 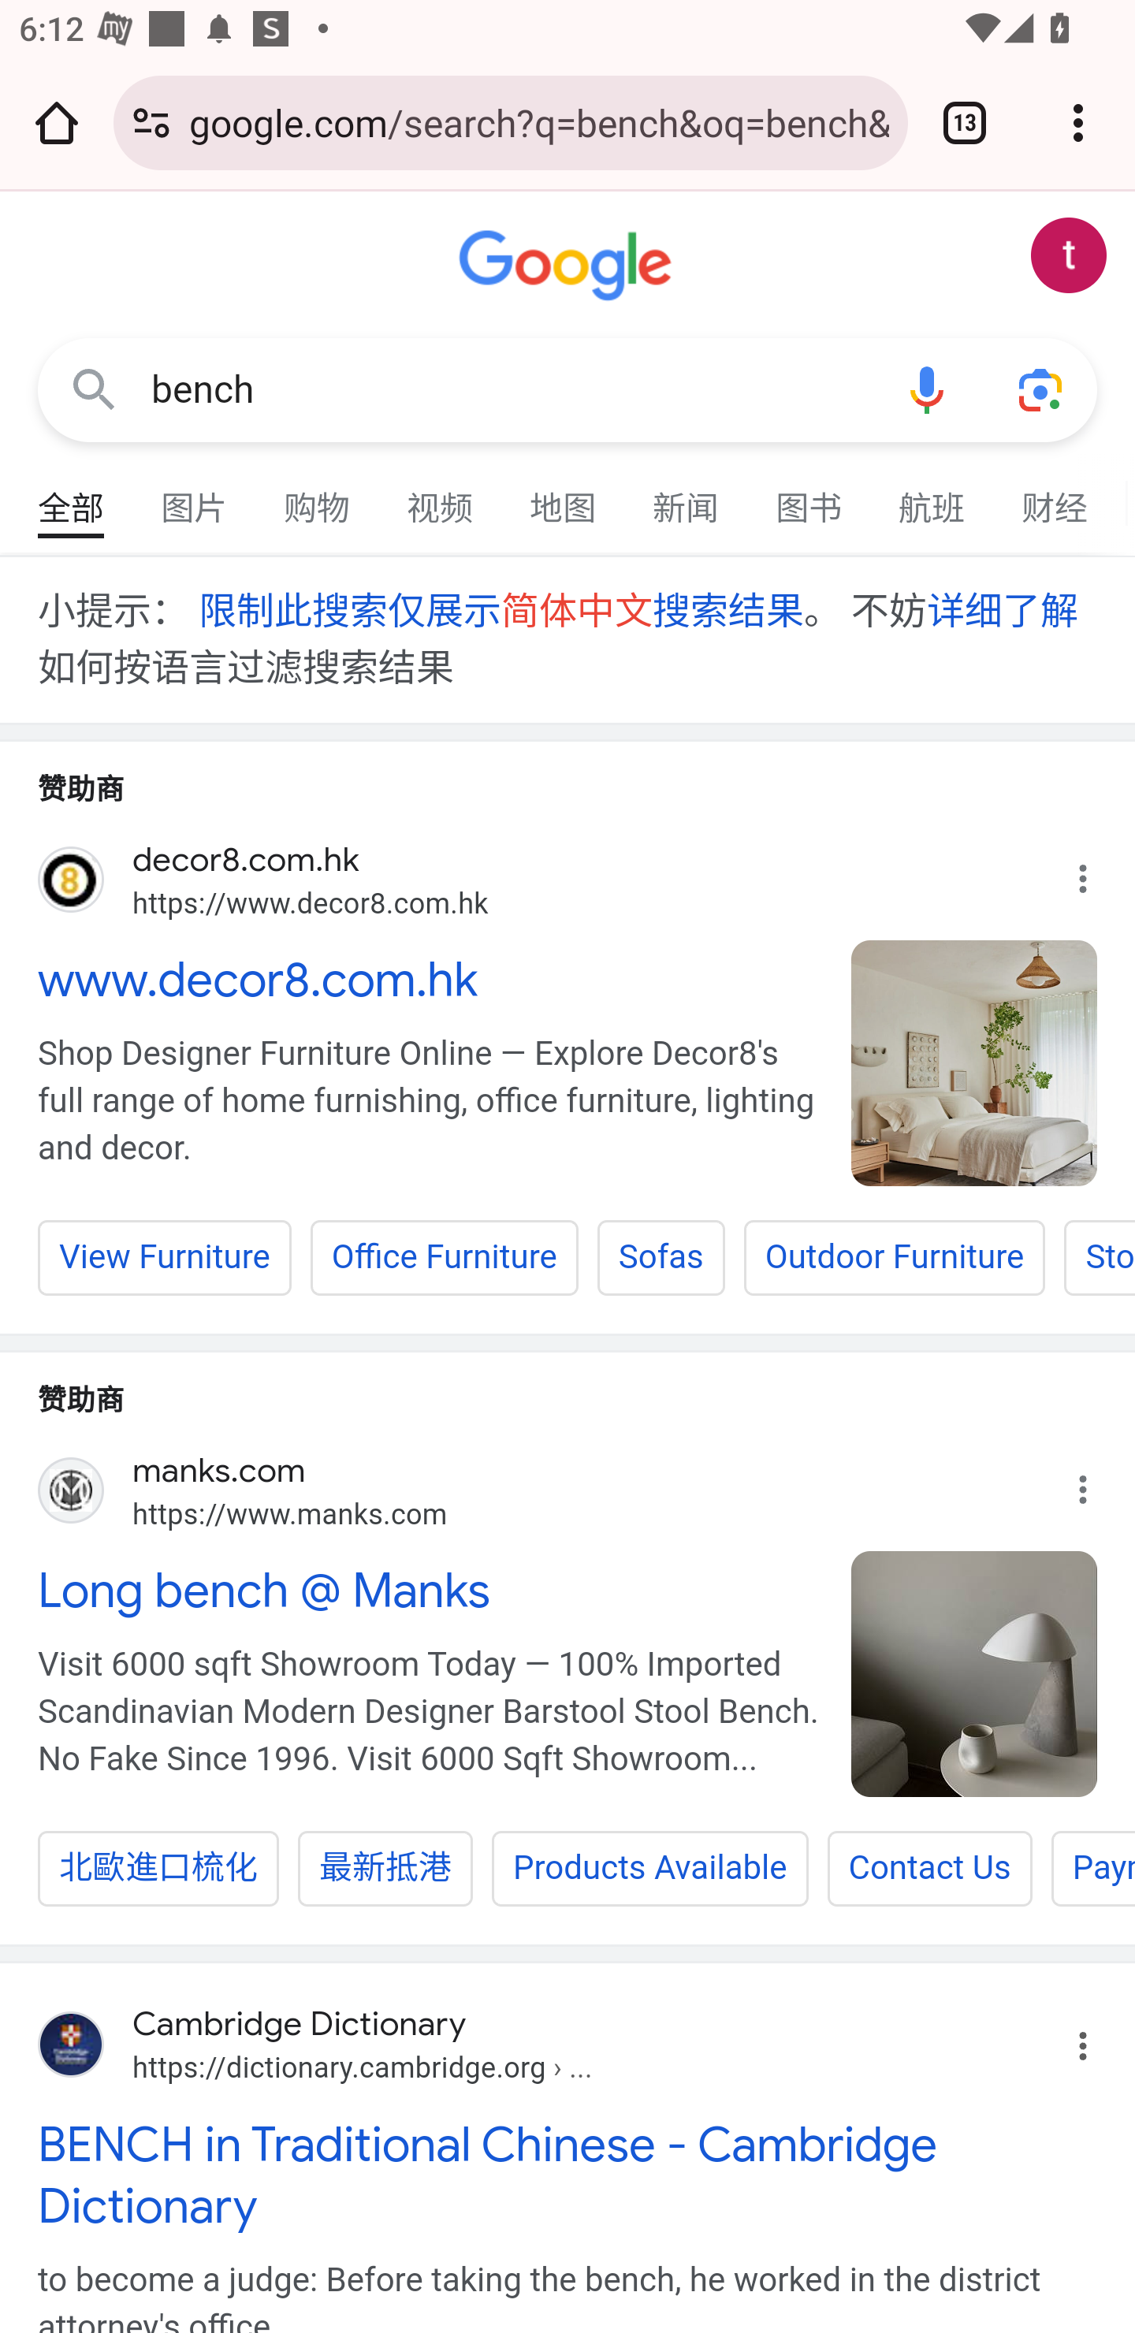 What do you see at coordinates (386, 1868) in the screenshot?
I see `最新抵港` at bounding box center [386, 1868].